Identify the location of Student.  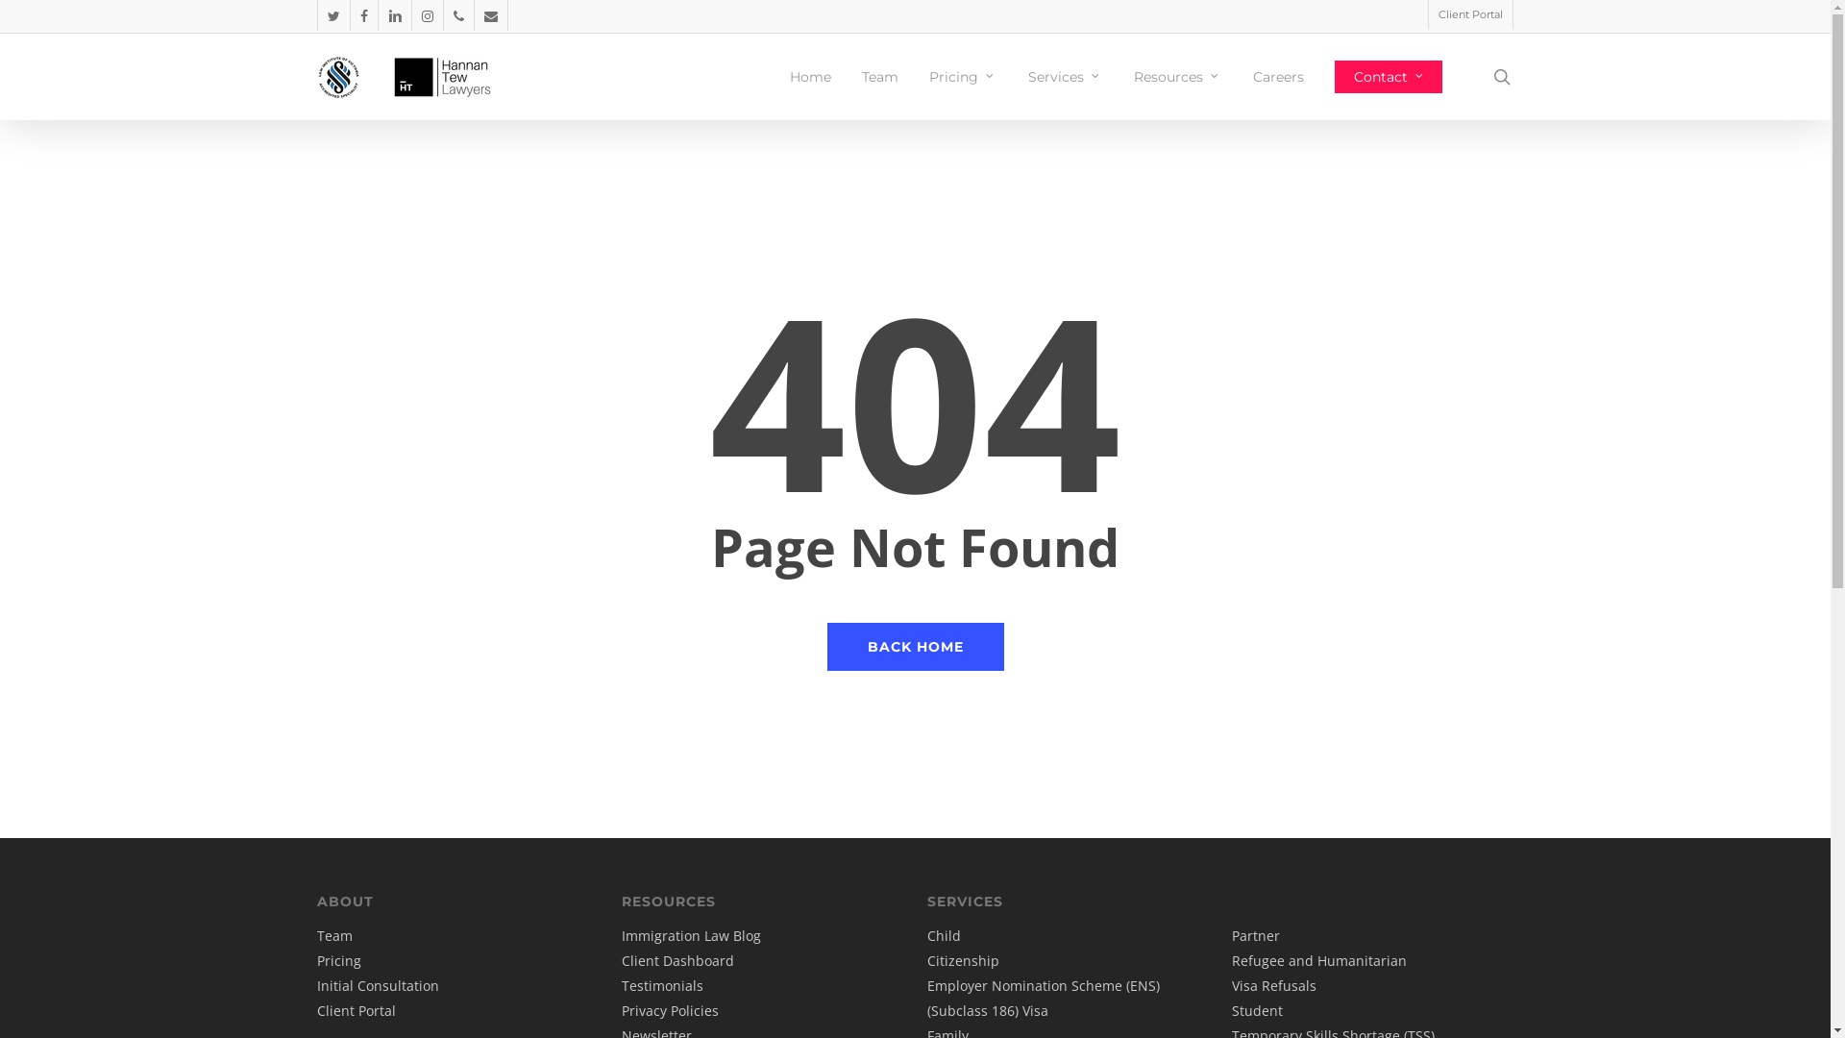
(1257, 1011).